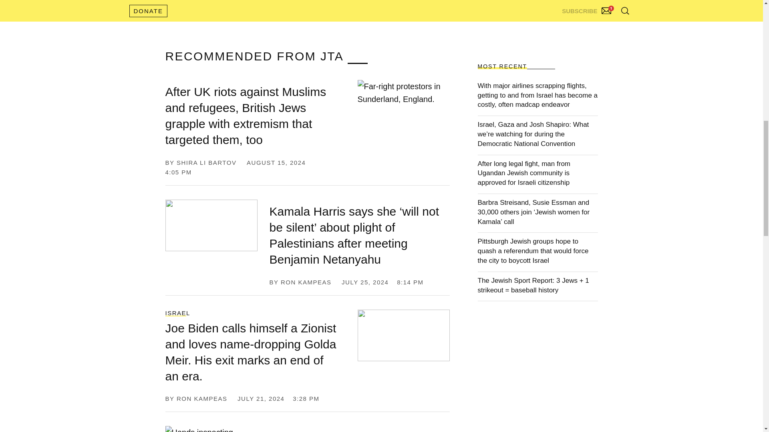  What do you see at coordinates (222, 2) in the screenshot?
I see `Click to share on Facebook` at bounding box center [222, 2].